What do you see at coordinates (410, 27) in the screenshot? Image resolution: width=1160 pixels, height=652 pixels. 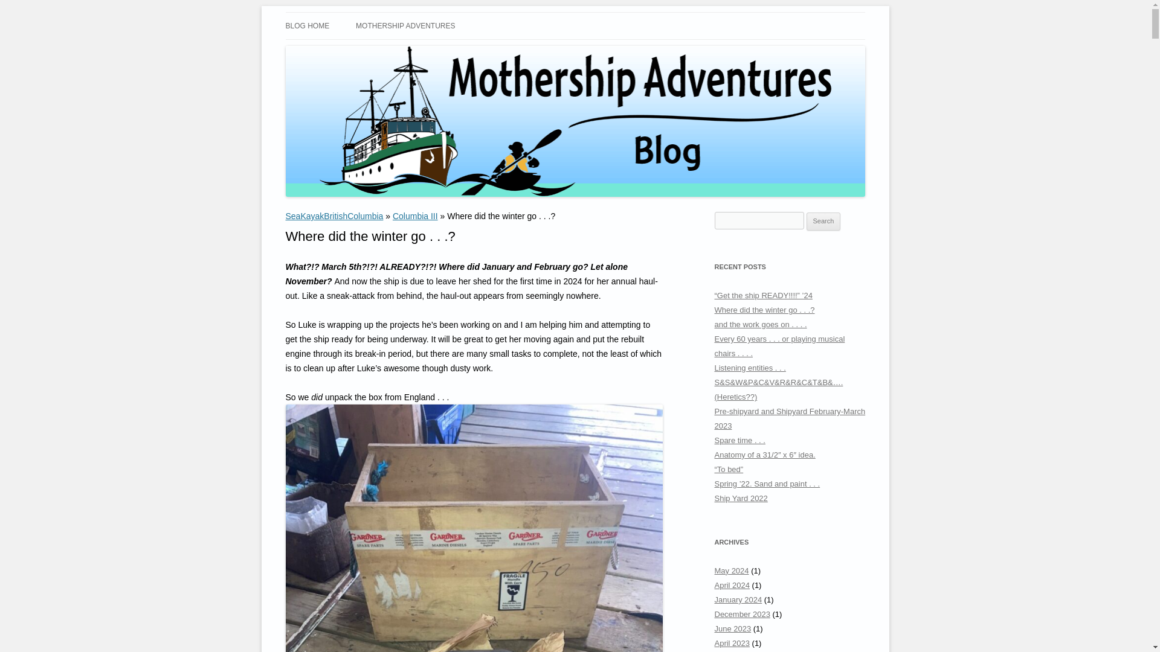 I see `Sea Kayaking in British Columbia` at bounding box center [410, 27].